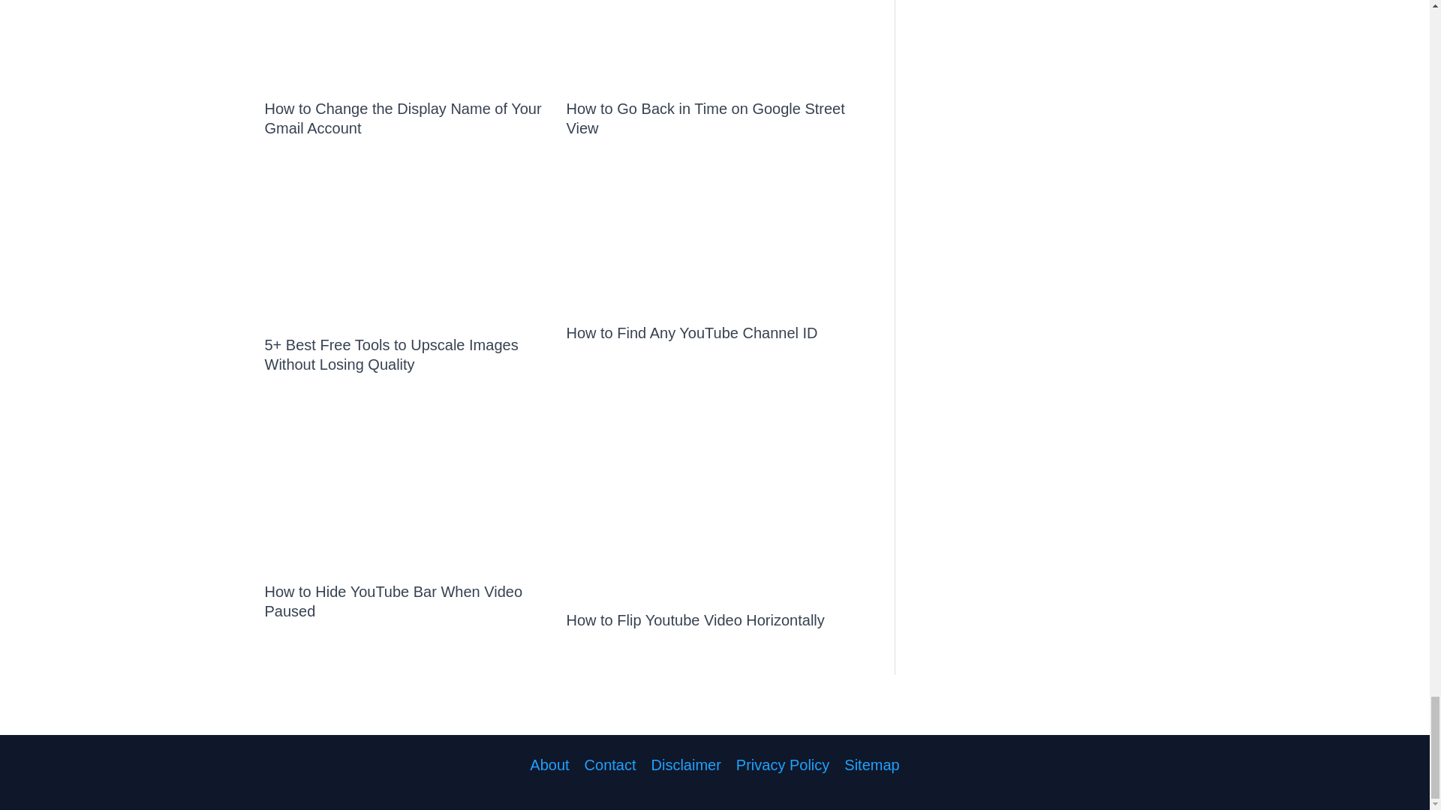 This screenshot has width=1441, height=810. I want to click on How to Hide YouTube Bar When Video Paused, so click(393, 601).